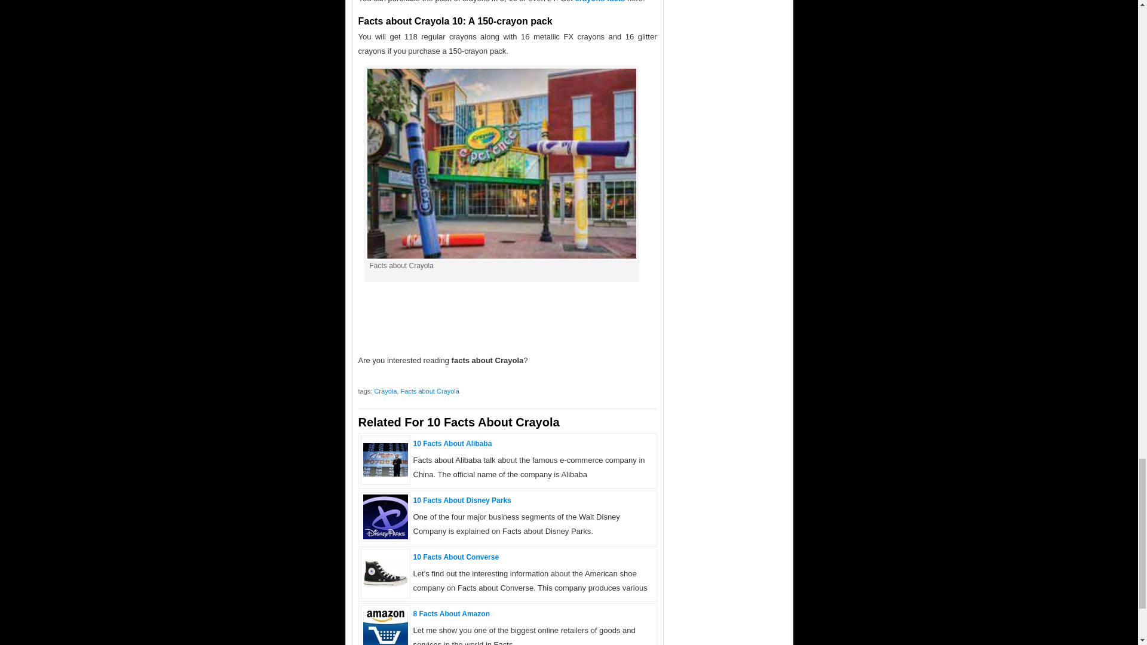 The image size is (1147, 645). Describe the element at coordinates (456, 557) in the screenshot. I see `10 Facts about Converse` at that location.